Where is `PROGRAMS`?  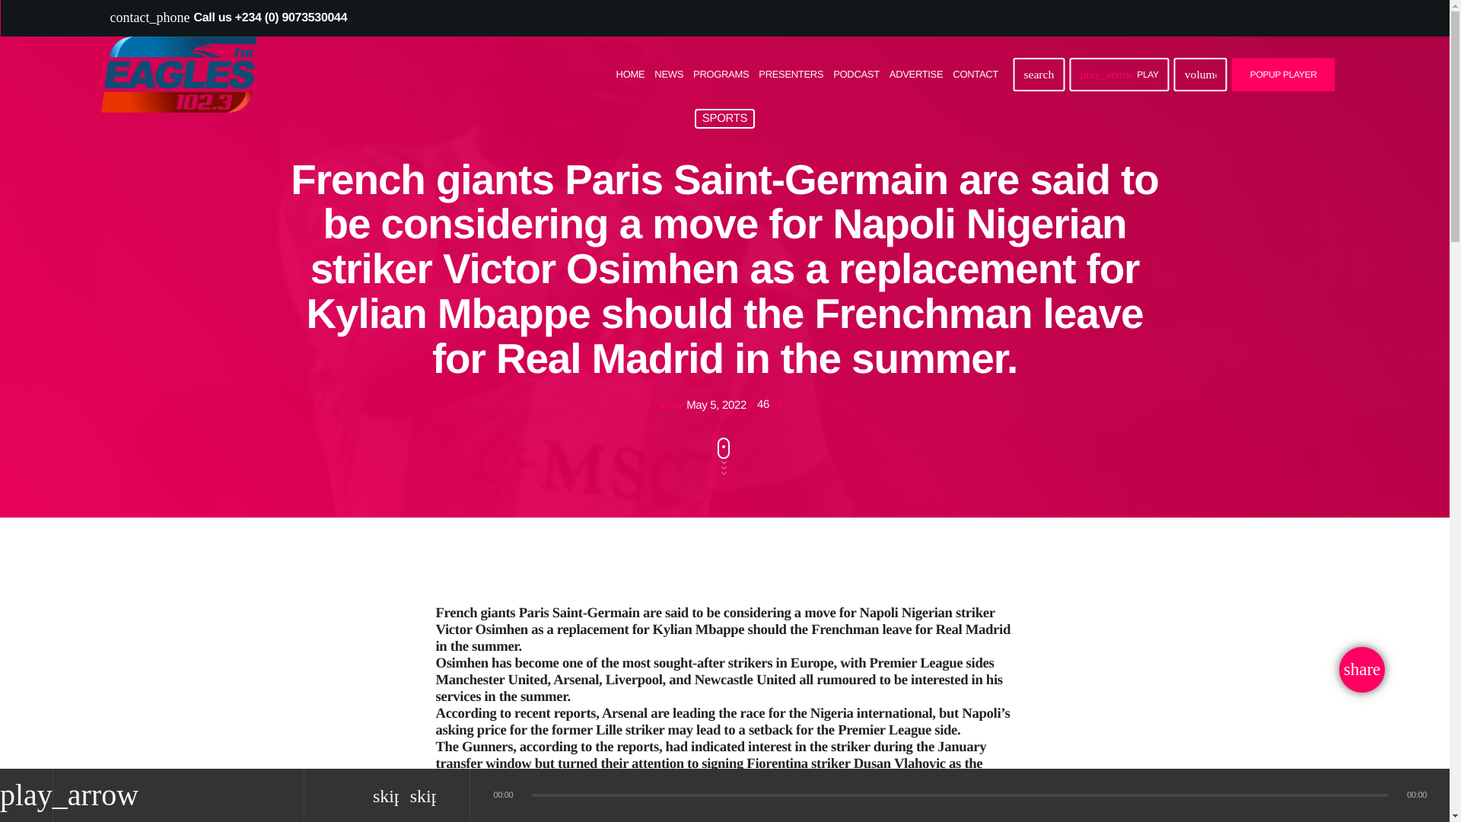
PROGRAMS is located at coordinates (721, 73).